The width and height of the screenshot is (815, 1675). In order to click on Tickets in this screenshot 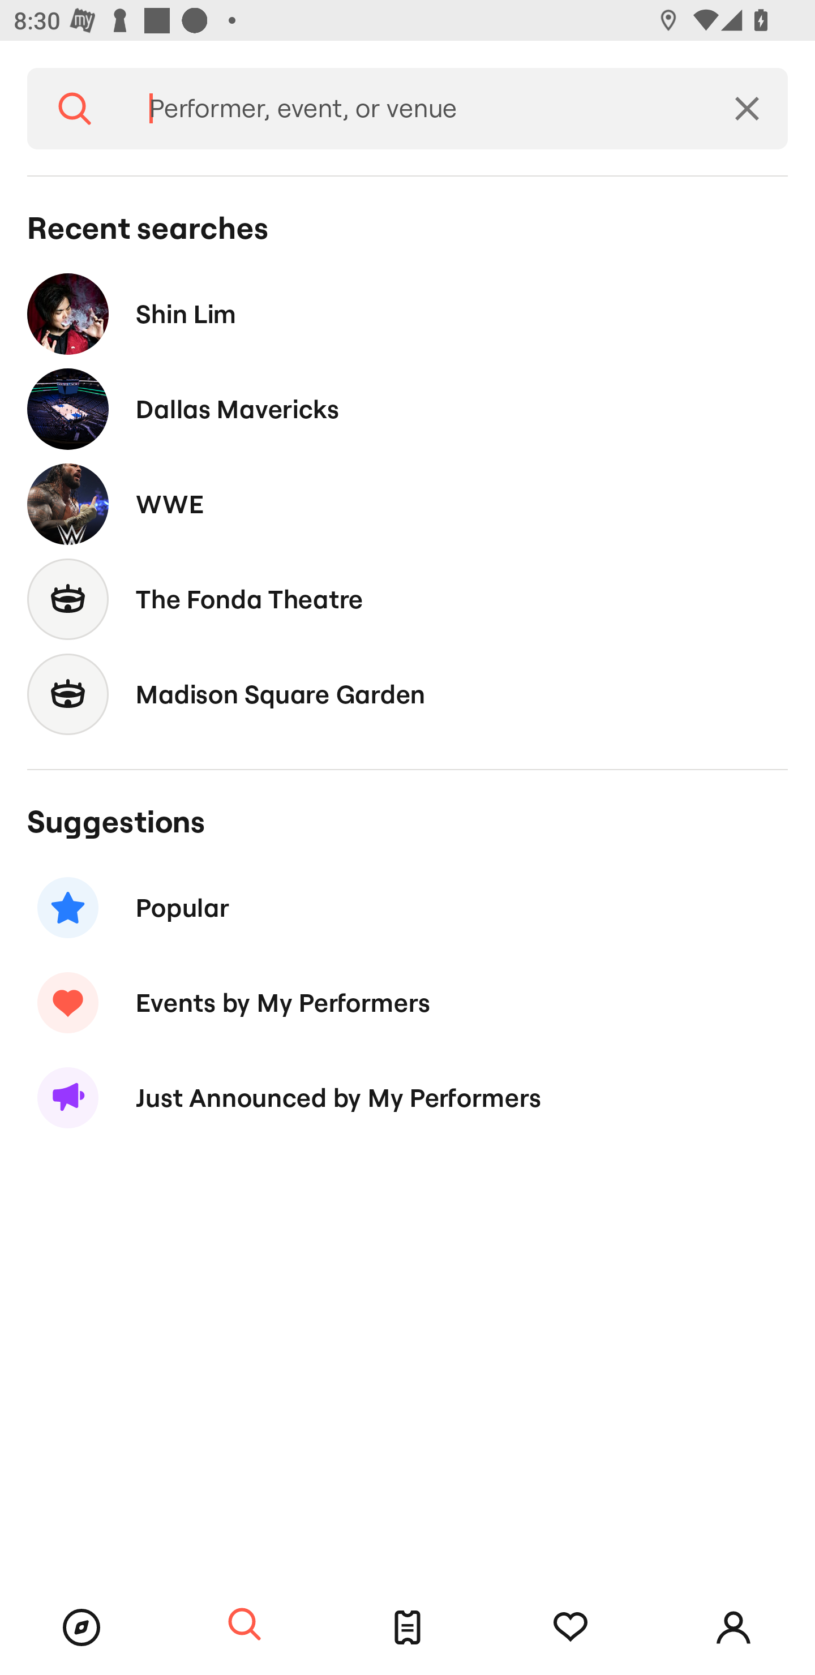, I will do `click(407, 1627)`.